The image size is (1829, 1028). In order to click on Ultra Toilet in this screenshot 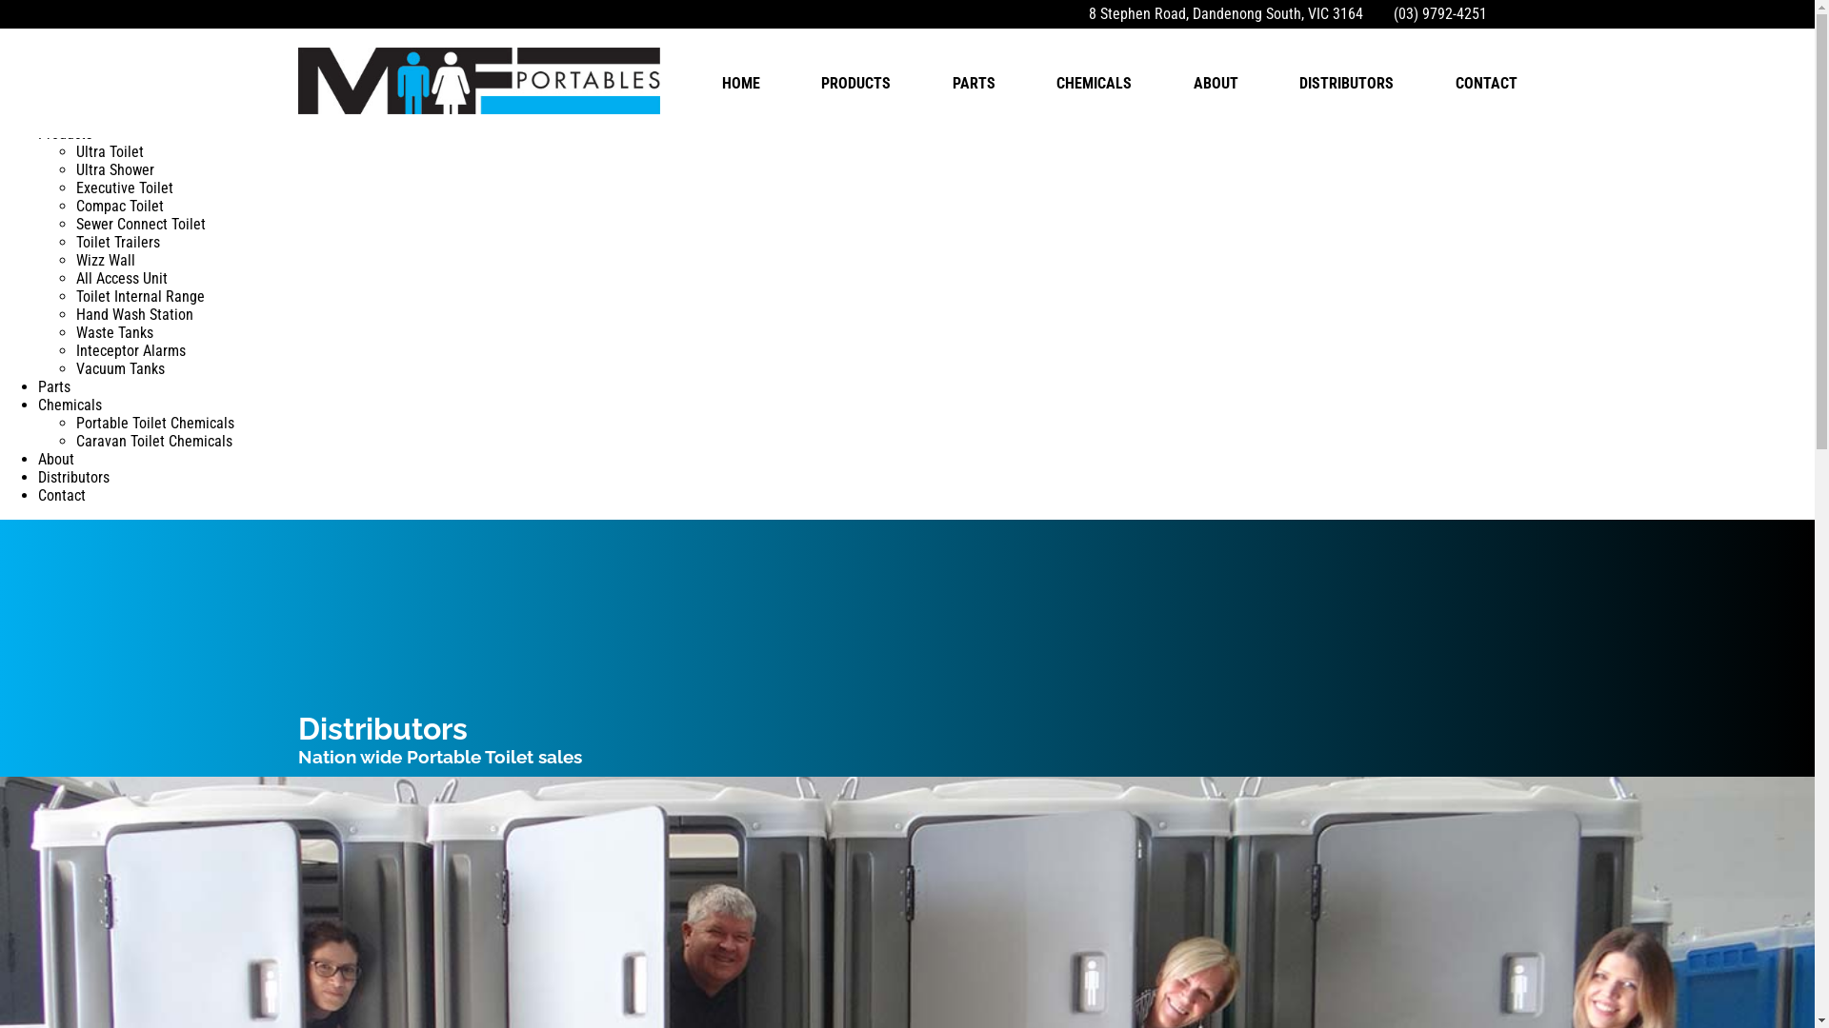, I will do `click(111, 152)`.